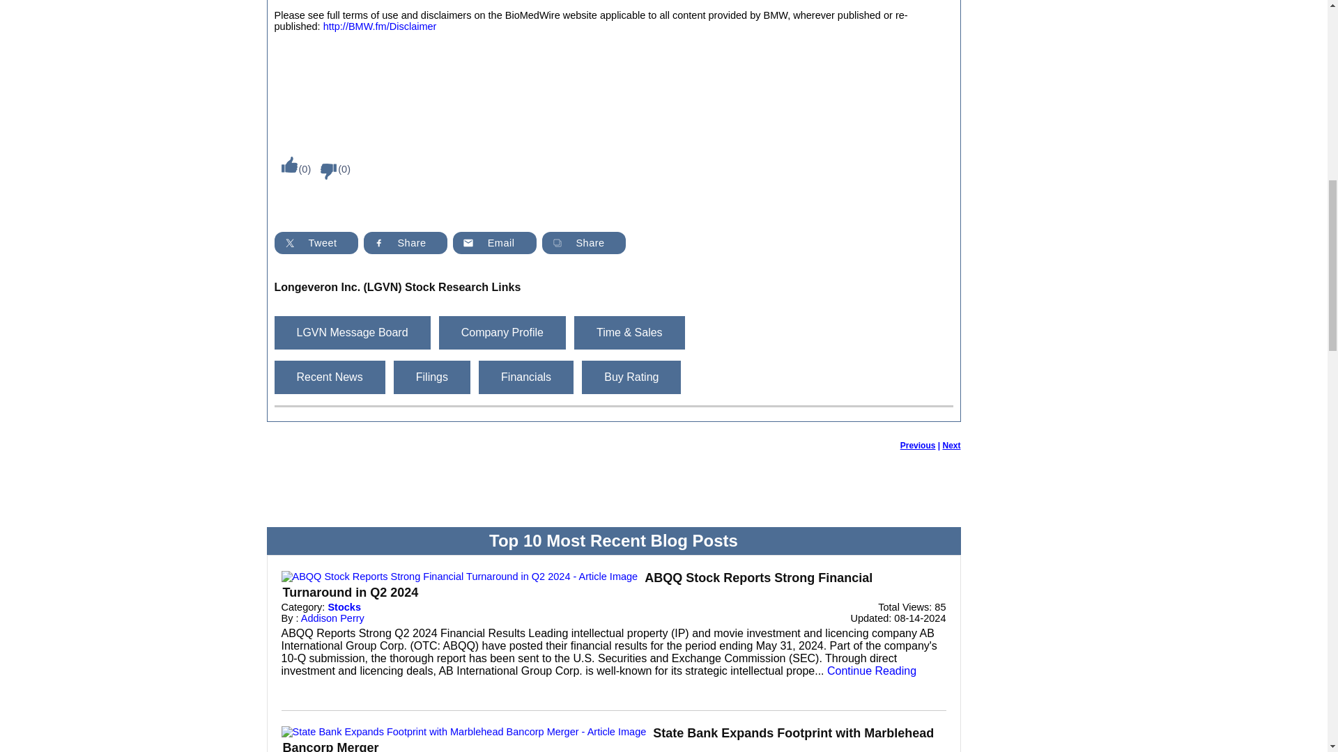  Describe the element at coordinates (325, 171) in the screenshot. I see `Dislike This Post` at that location.